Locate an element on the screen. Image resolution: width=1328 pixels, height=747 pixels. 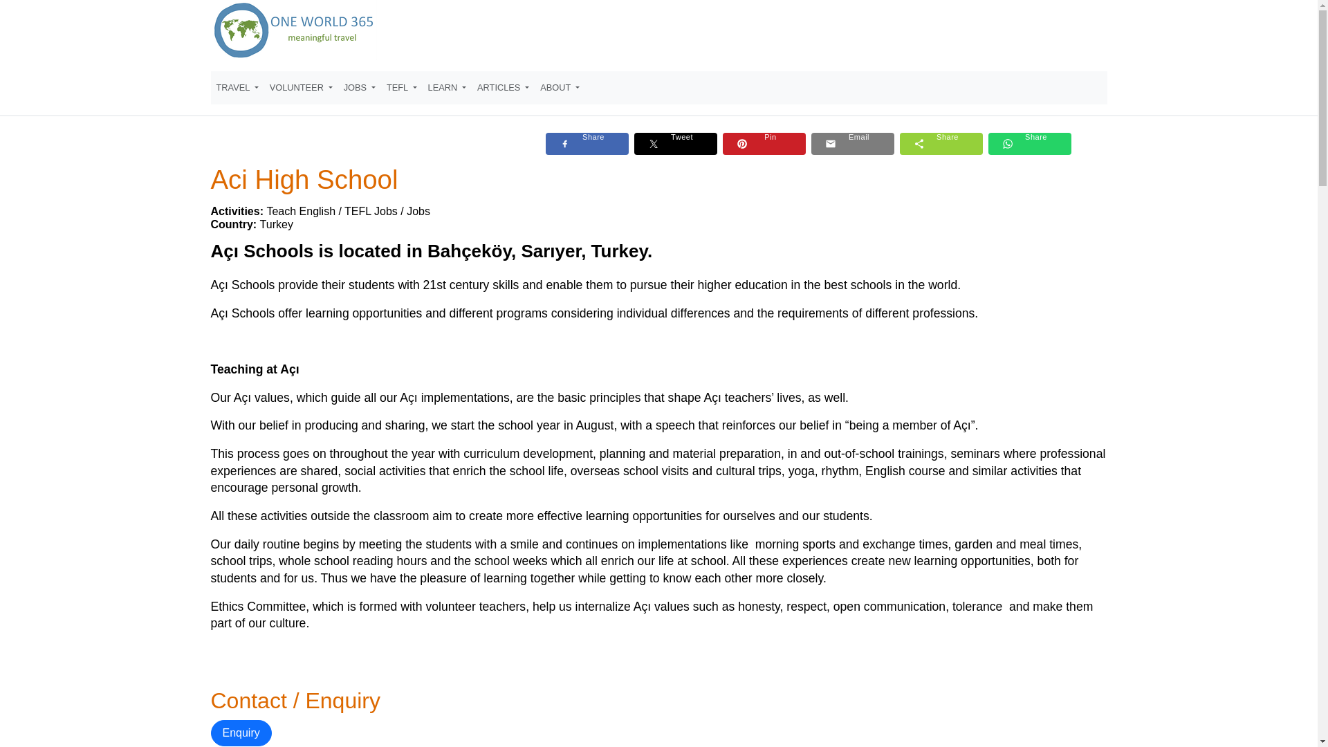
TEFL is located at coordinates (401, 87).